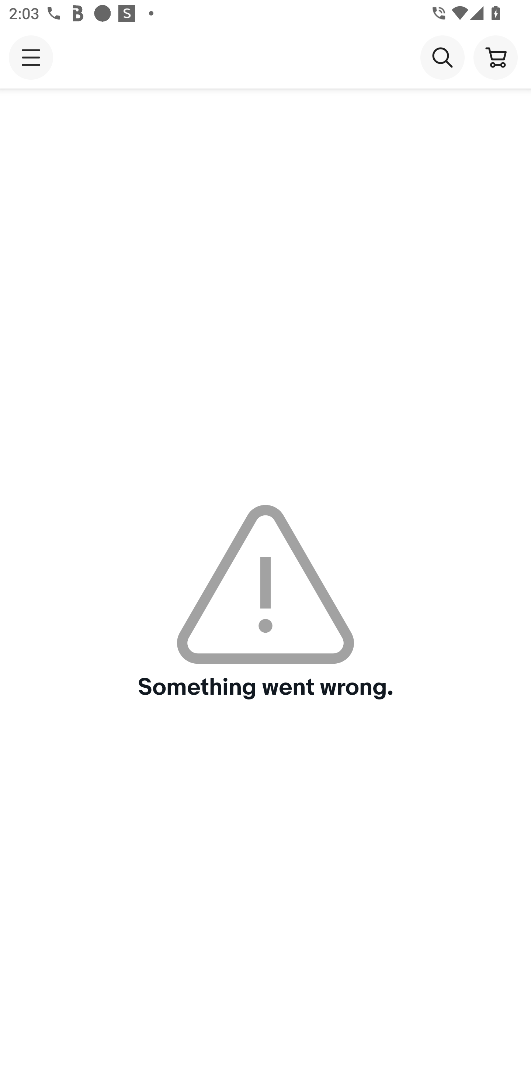  What do you see at coordinates (31, 57) in the screenshot?
I see `Main navigation, open` at bounding box center [31, 57].